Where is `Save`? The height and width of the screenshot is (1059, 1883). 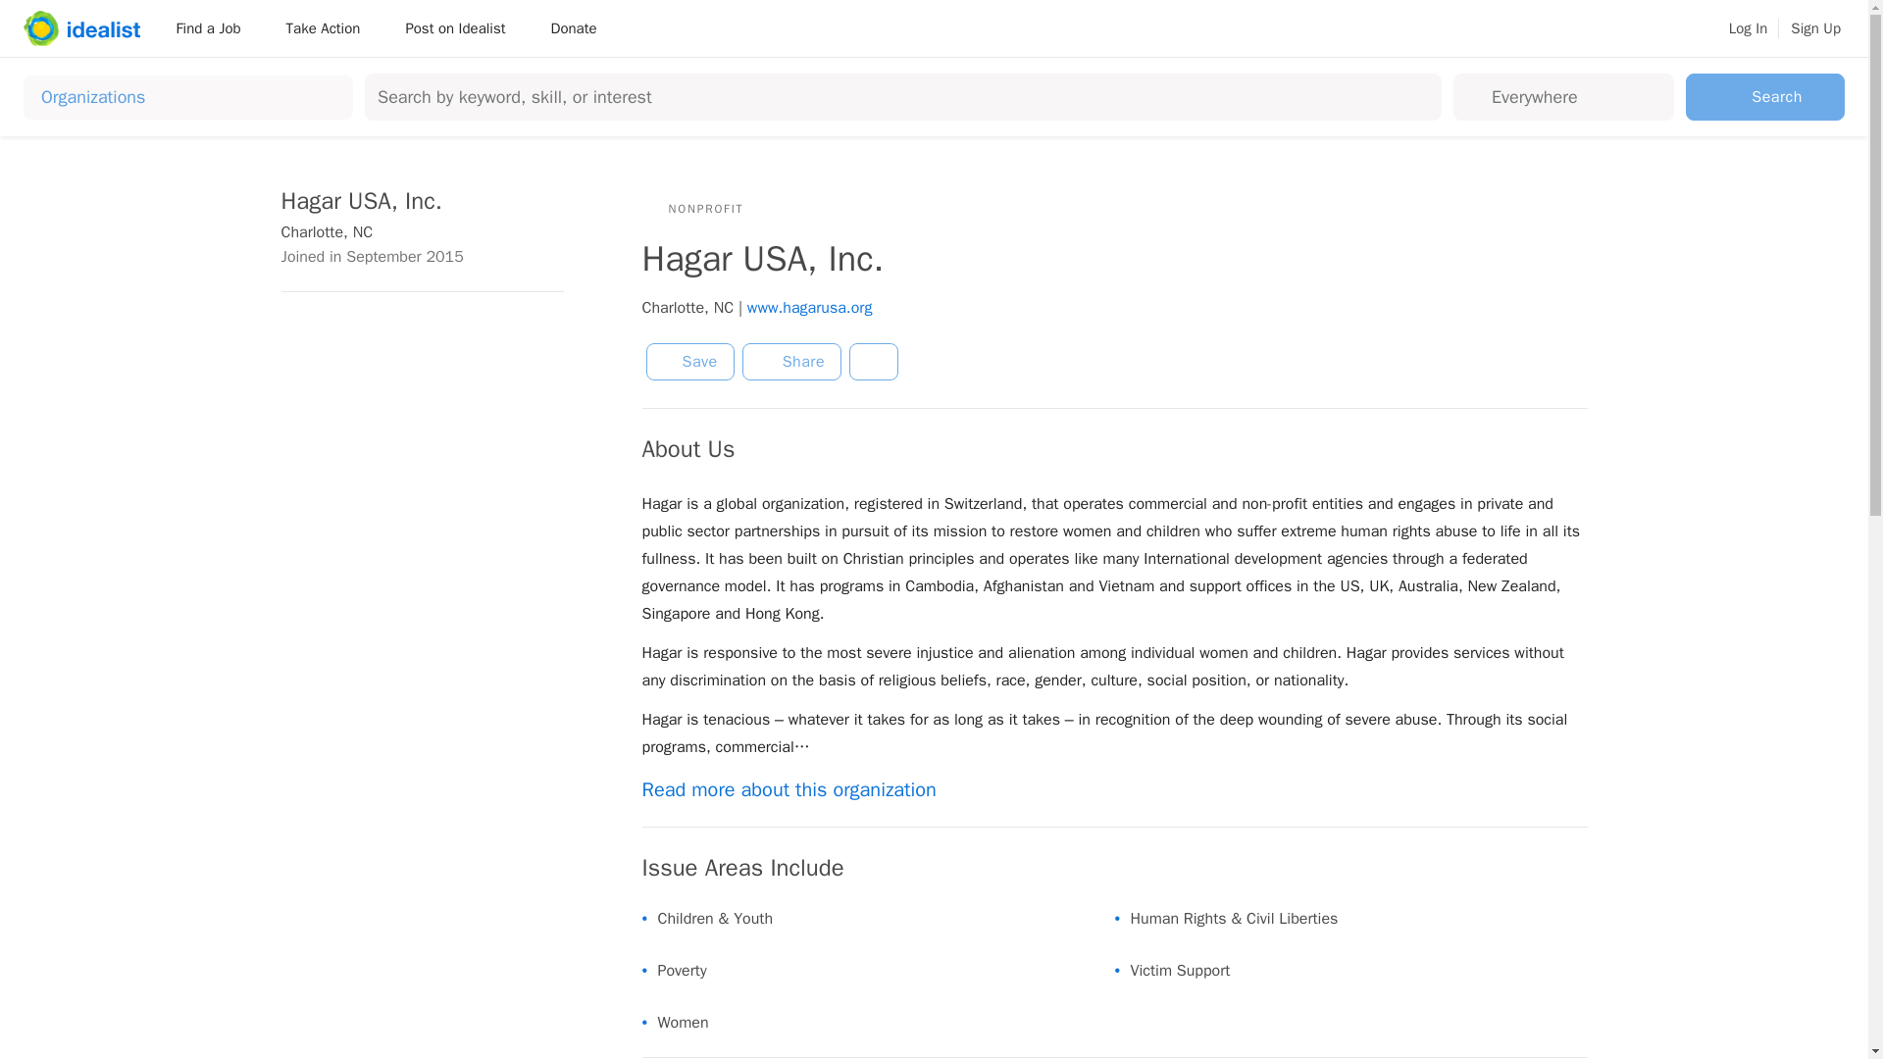 Save is located at coordinates (689, 361).